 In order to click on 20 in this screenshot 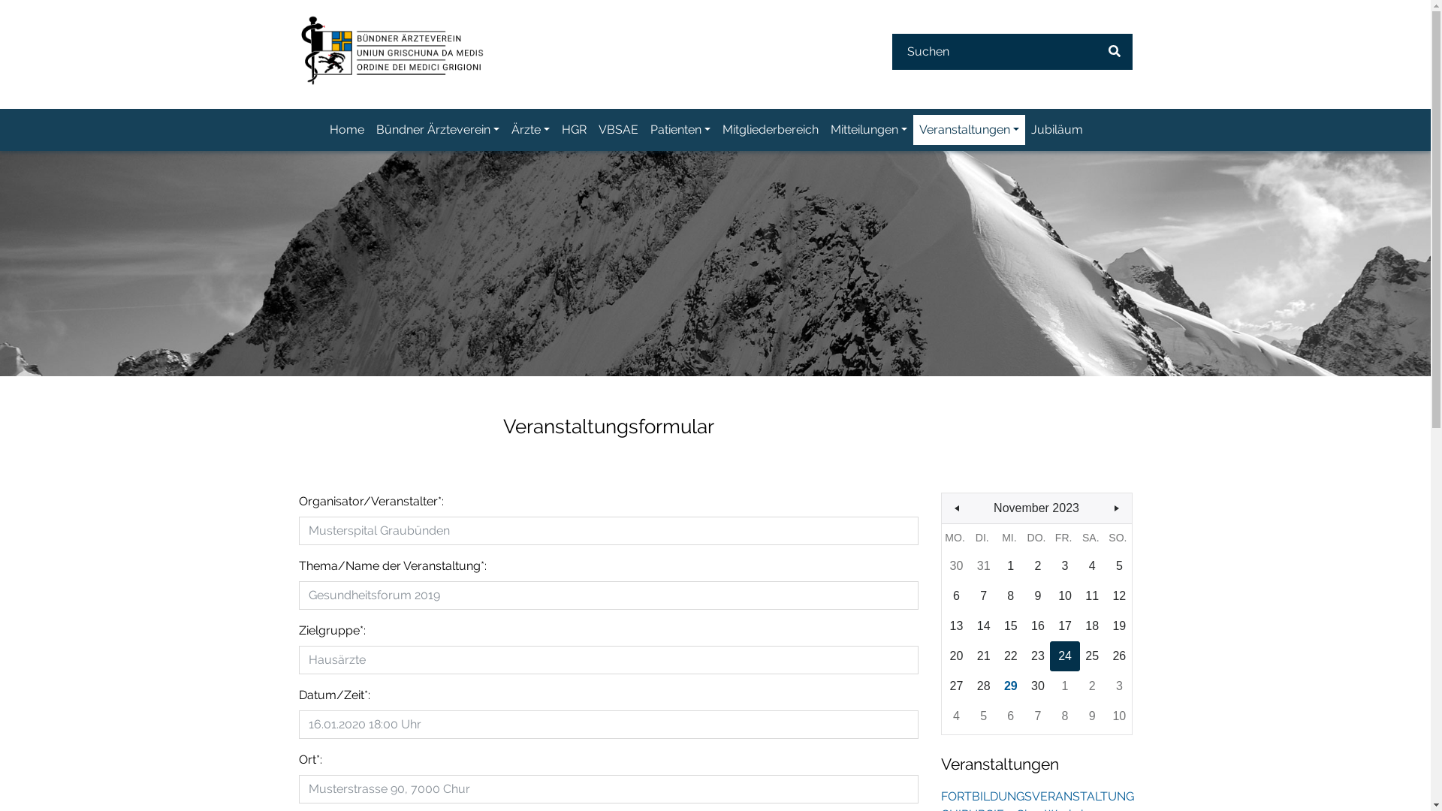, I will do `click(957, 656)`.